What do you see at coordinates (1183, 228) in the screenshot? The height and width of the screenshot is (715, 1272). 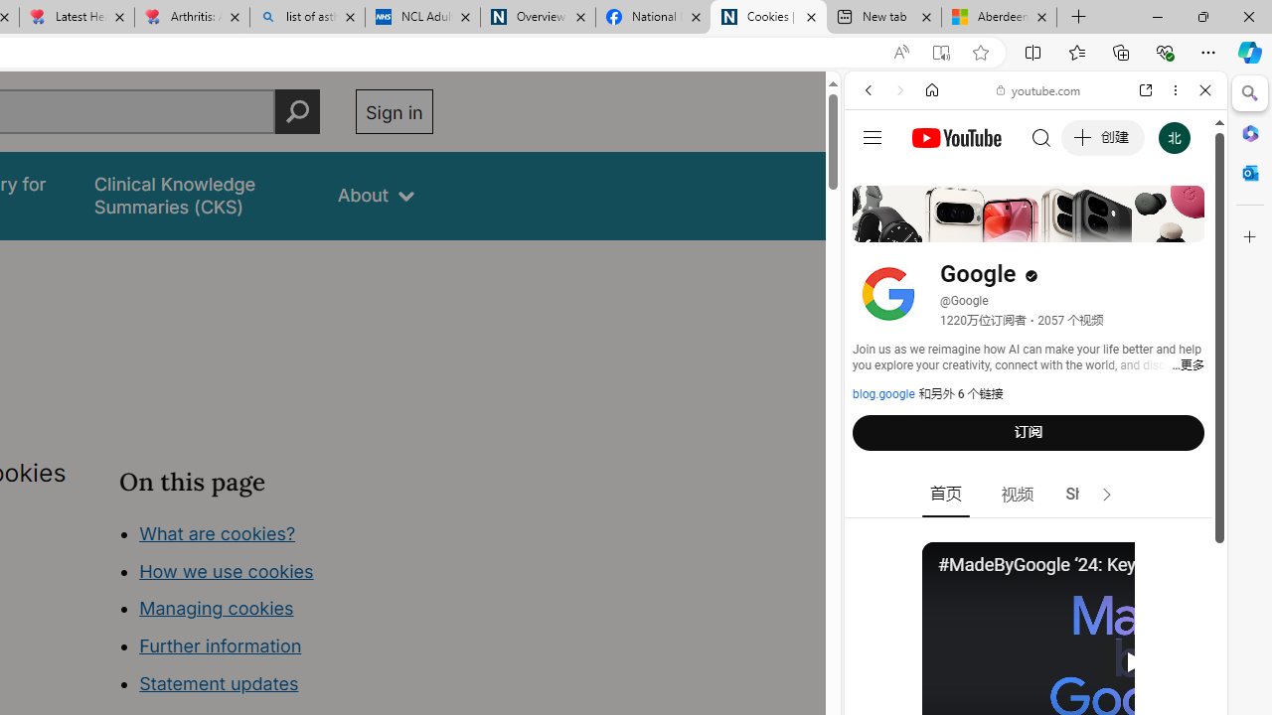 I see `Class: b_serphb` at bounding box center [1183, 228].